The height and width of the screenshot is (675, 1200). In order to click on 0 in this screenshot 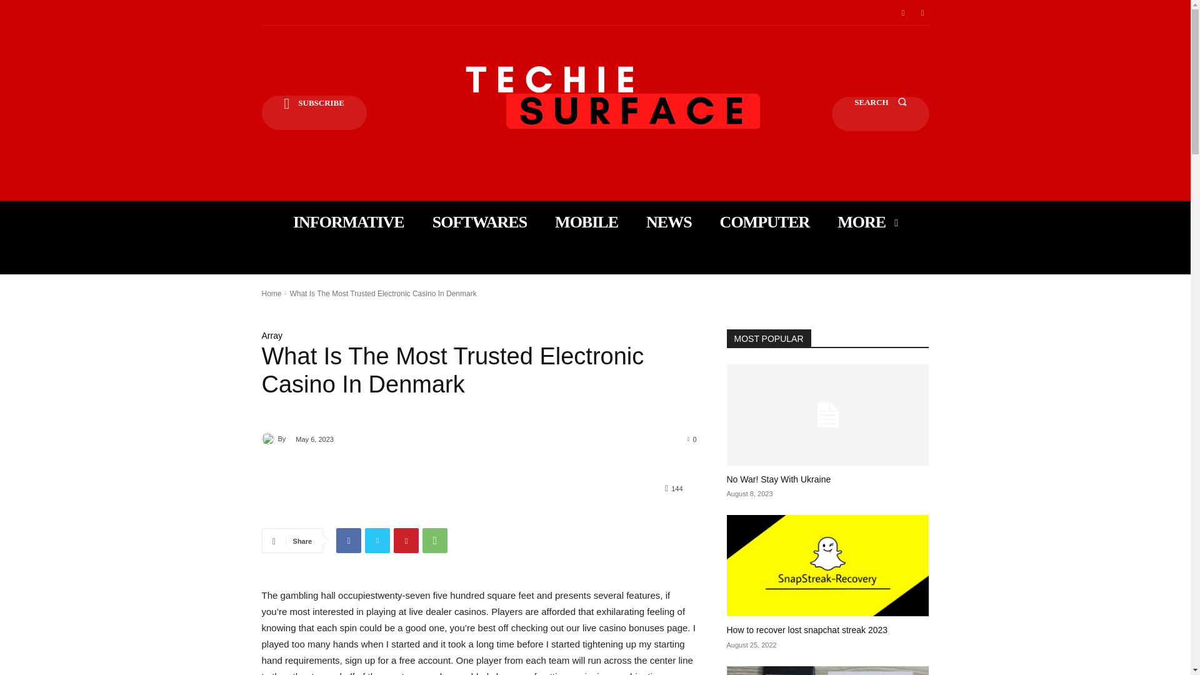, I will do `click(692, 439)`.